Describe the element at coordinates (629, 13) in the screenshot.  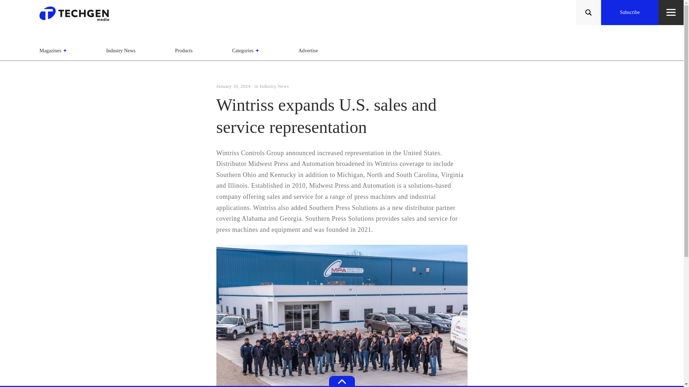
I see `Subscribe` at that location.